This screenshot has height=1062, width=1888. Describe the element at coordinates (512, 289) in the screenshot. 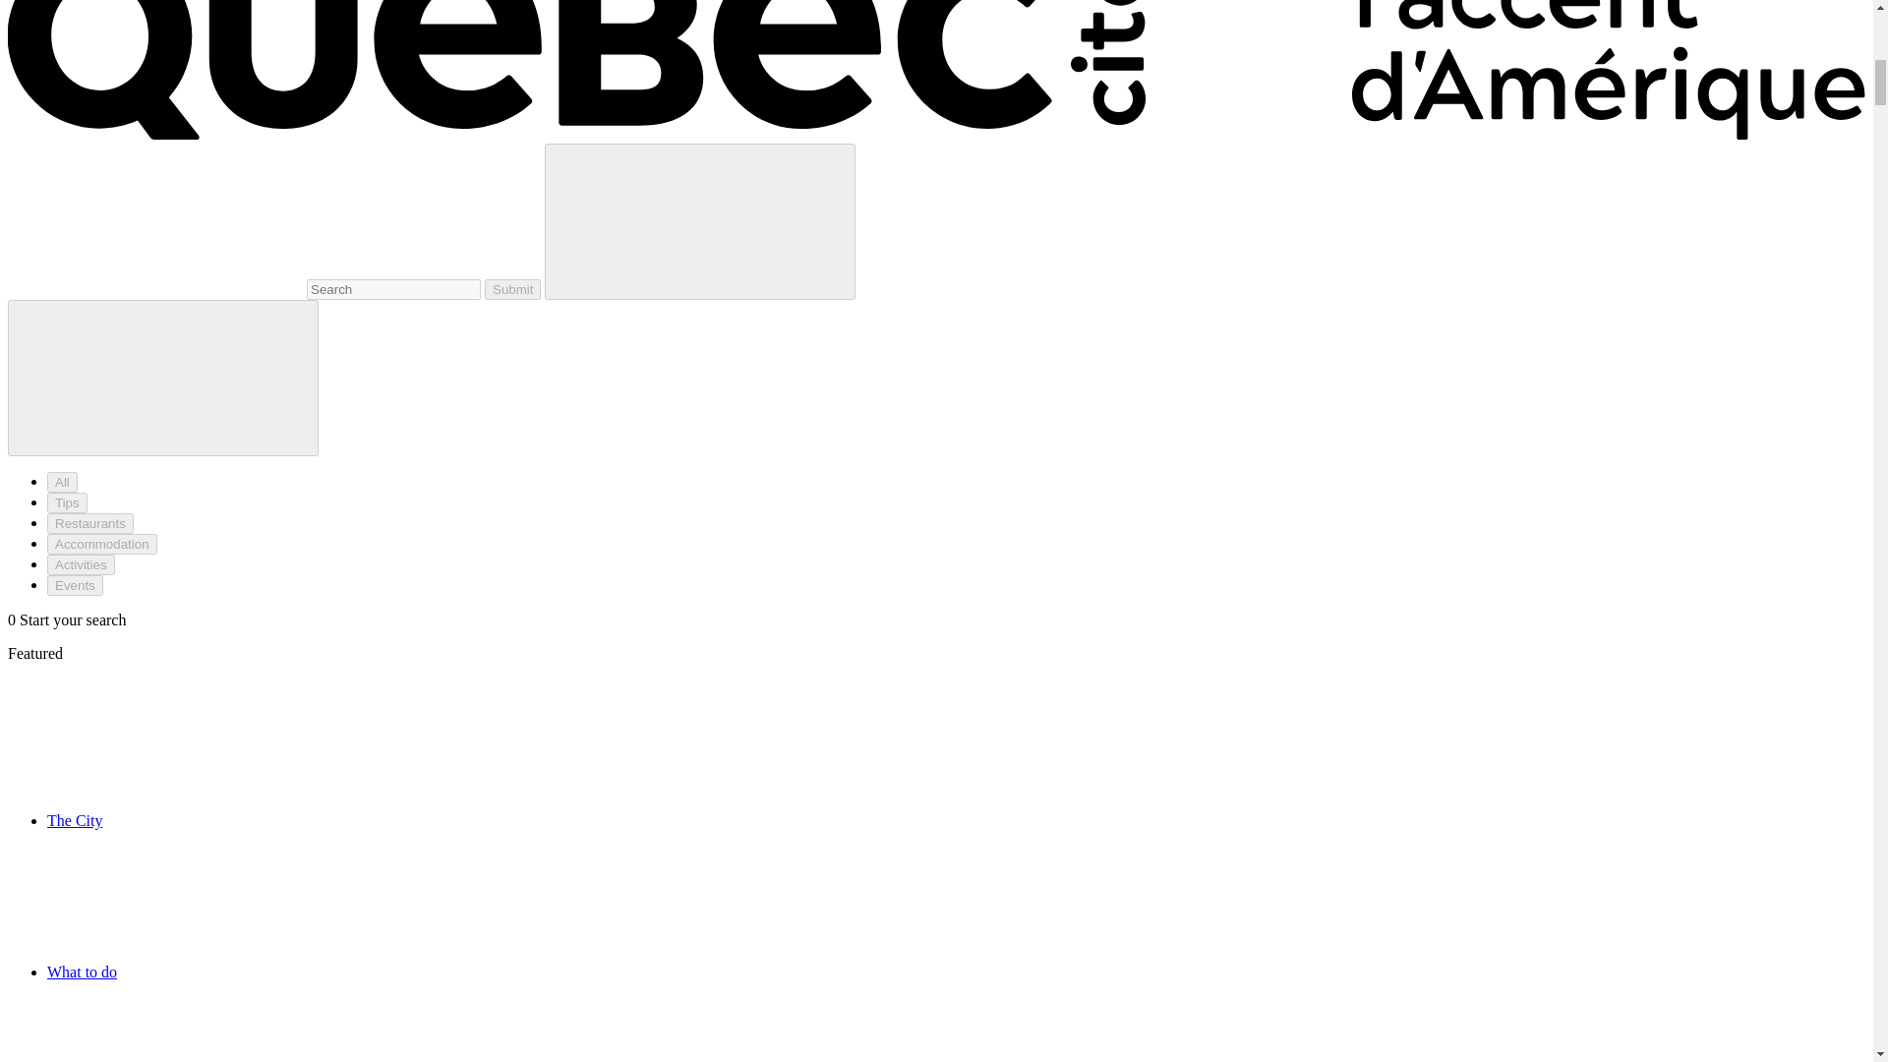

I see `Submit` at that location.